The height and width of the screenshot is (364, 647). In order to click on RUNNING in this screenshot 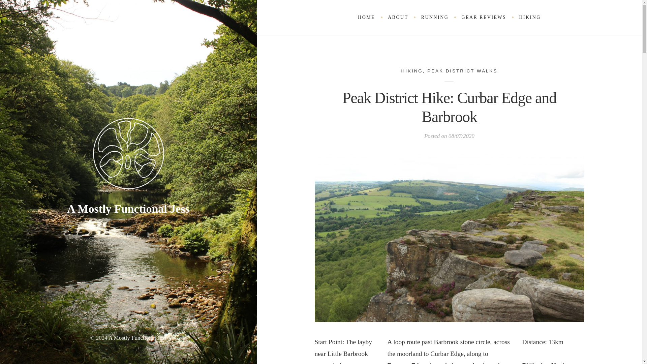, I will do `click(435, 18)`.